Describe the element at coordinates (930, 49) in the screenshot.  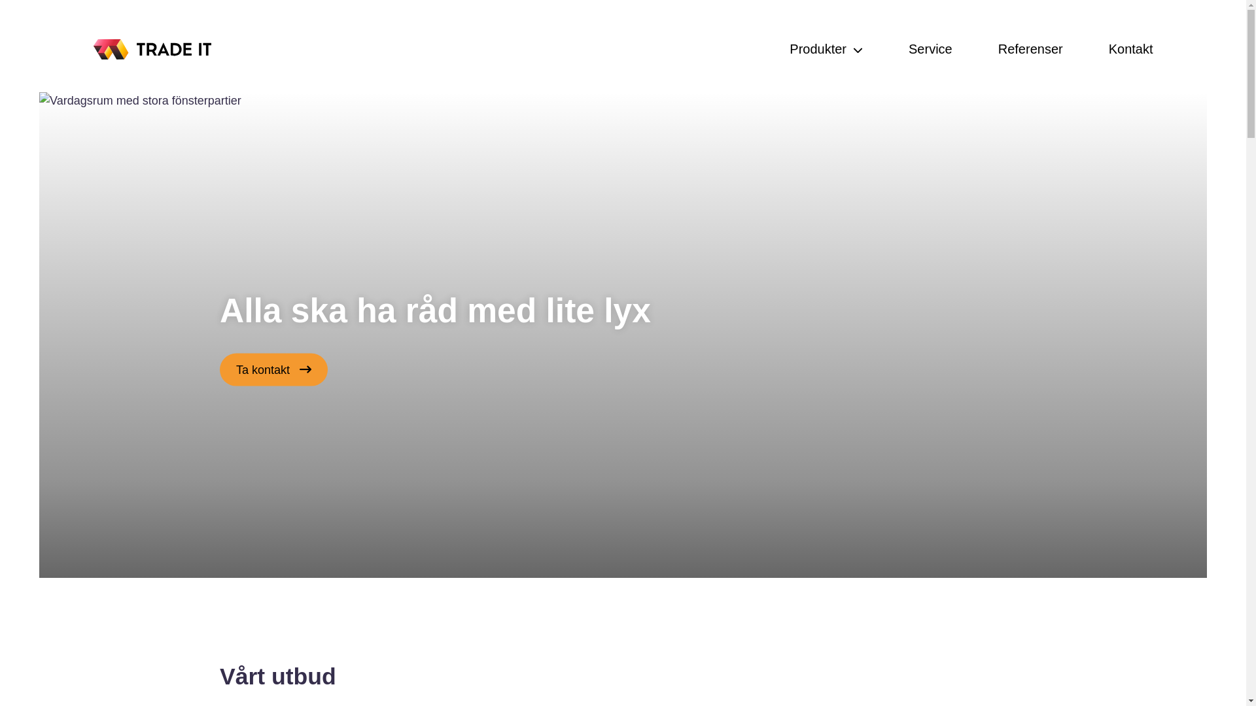
I see `Service` at that location.